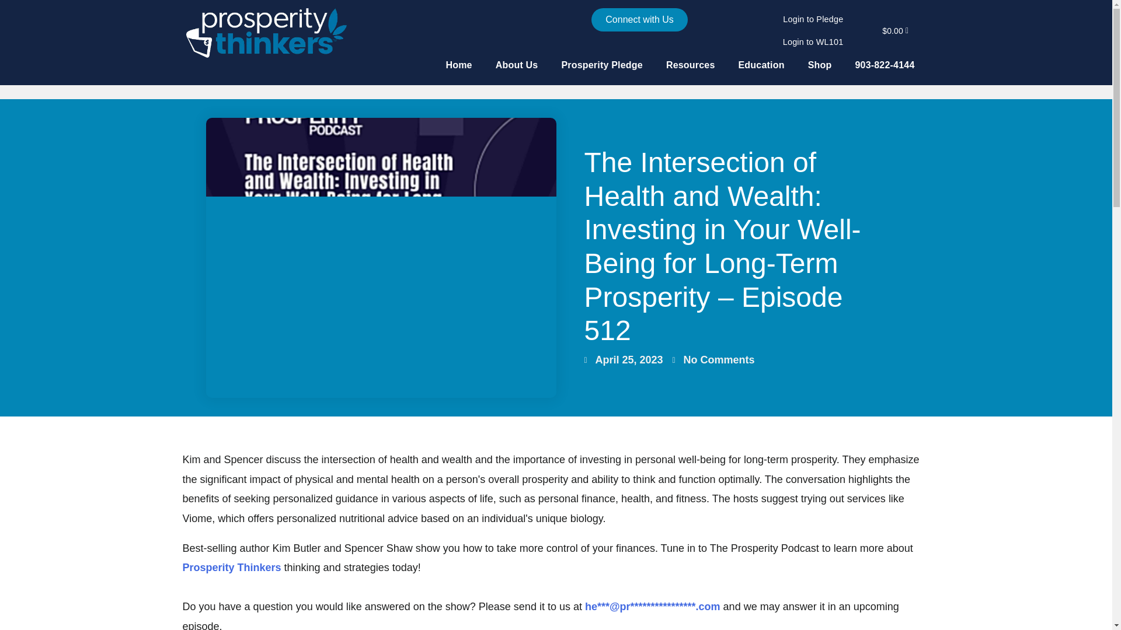 The height and width of the screenshot is (630, 1121). Describe the element at coordinates (458, 65) in the screenshot. I see `Home` at that location.